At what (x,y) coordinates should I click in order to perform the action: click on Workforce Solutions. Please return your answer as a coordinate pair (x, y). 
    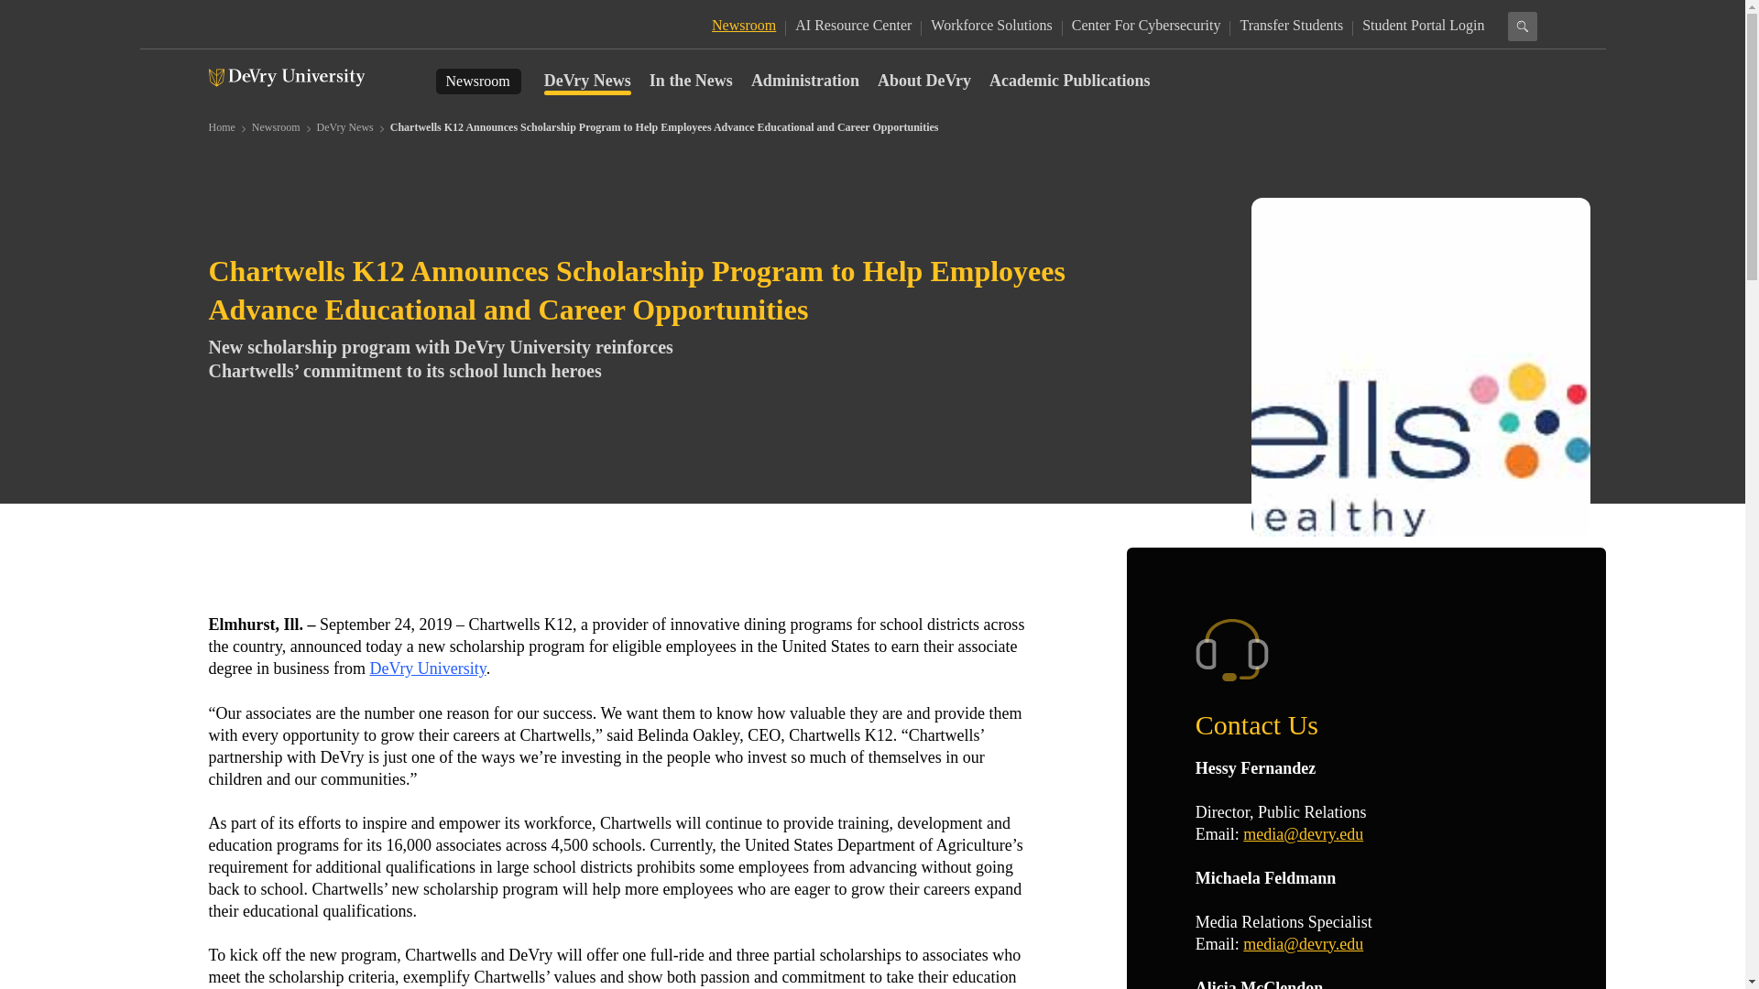
    Looking at the image, I should click on (991, 25).